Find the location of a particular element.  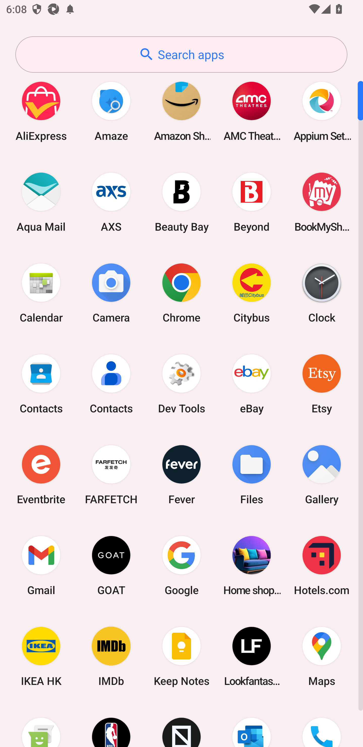

Chrome is located at coordinates (181, 293).